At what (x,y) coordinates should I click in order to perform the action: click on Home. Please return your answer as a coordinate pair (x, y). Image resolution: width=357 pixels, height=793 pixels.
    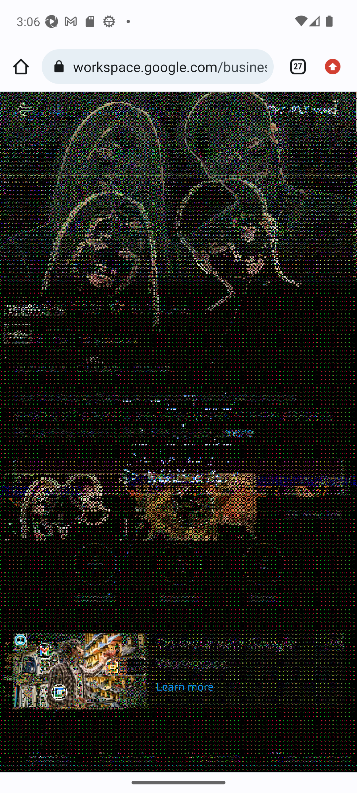
    Looking at the image, I should click on (21, 67).